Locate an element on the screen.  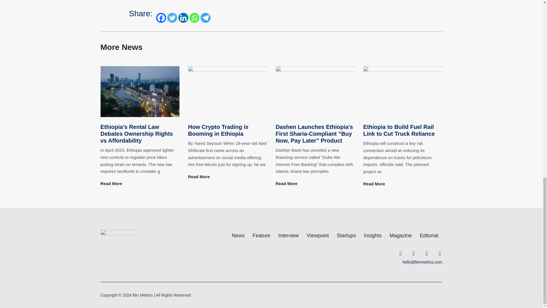
Facebook is located at coordinates (161, 18).